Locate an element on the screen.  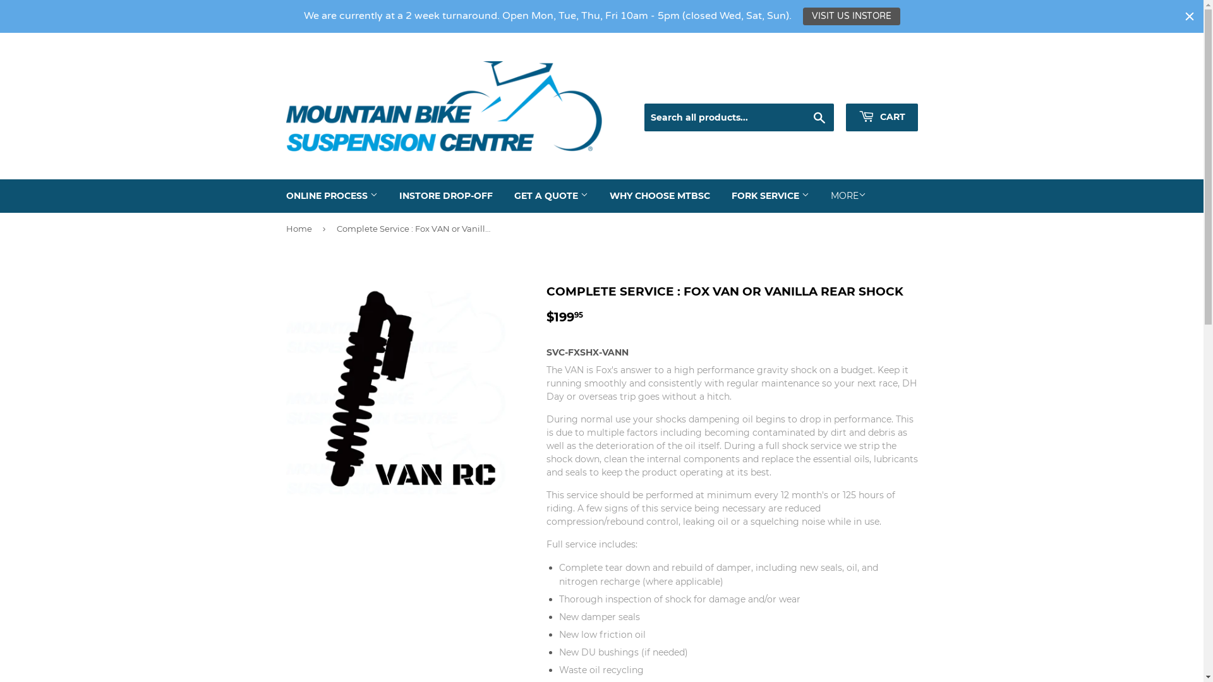
ONLINE PROCESS is located at coordinates (332, 196).